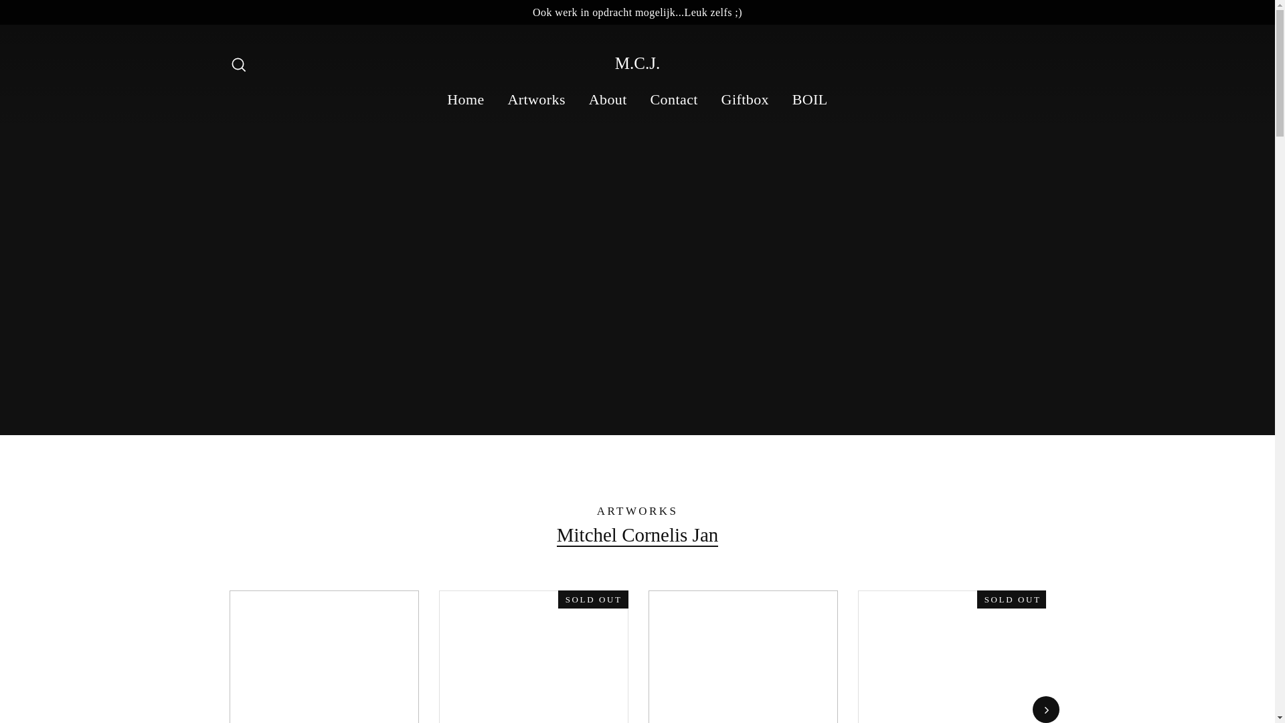 This screenshot has width=1285, height=723. What do you see at coordinates (238, 63) in the screenshot?
I see `Search` at bounding box center [238, 63].